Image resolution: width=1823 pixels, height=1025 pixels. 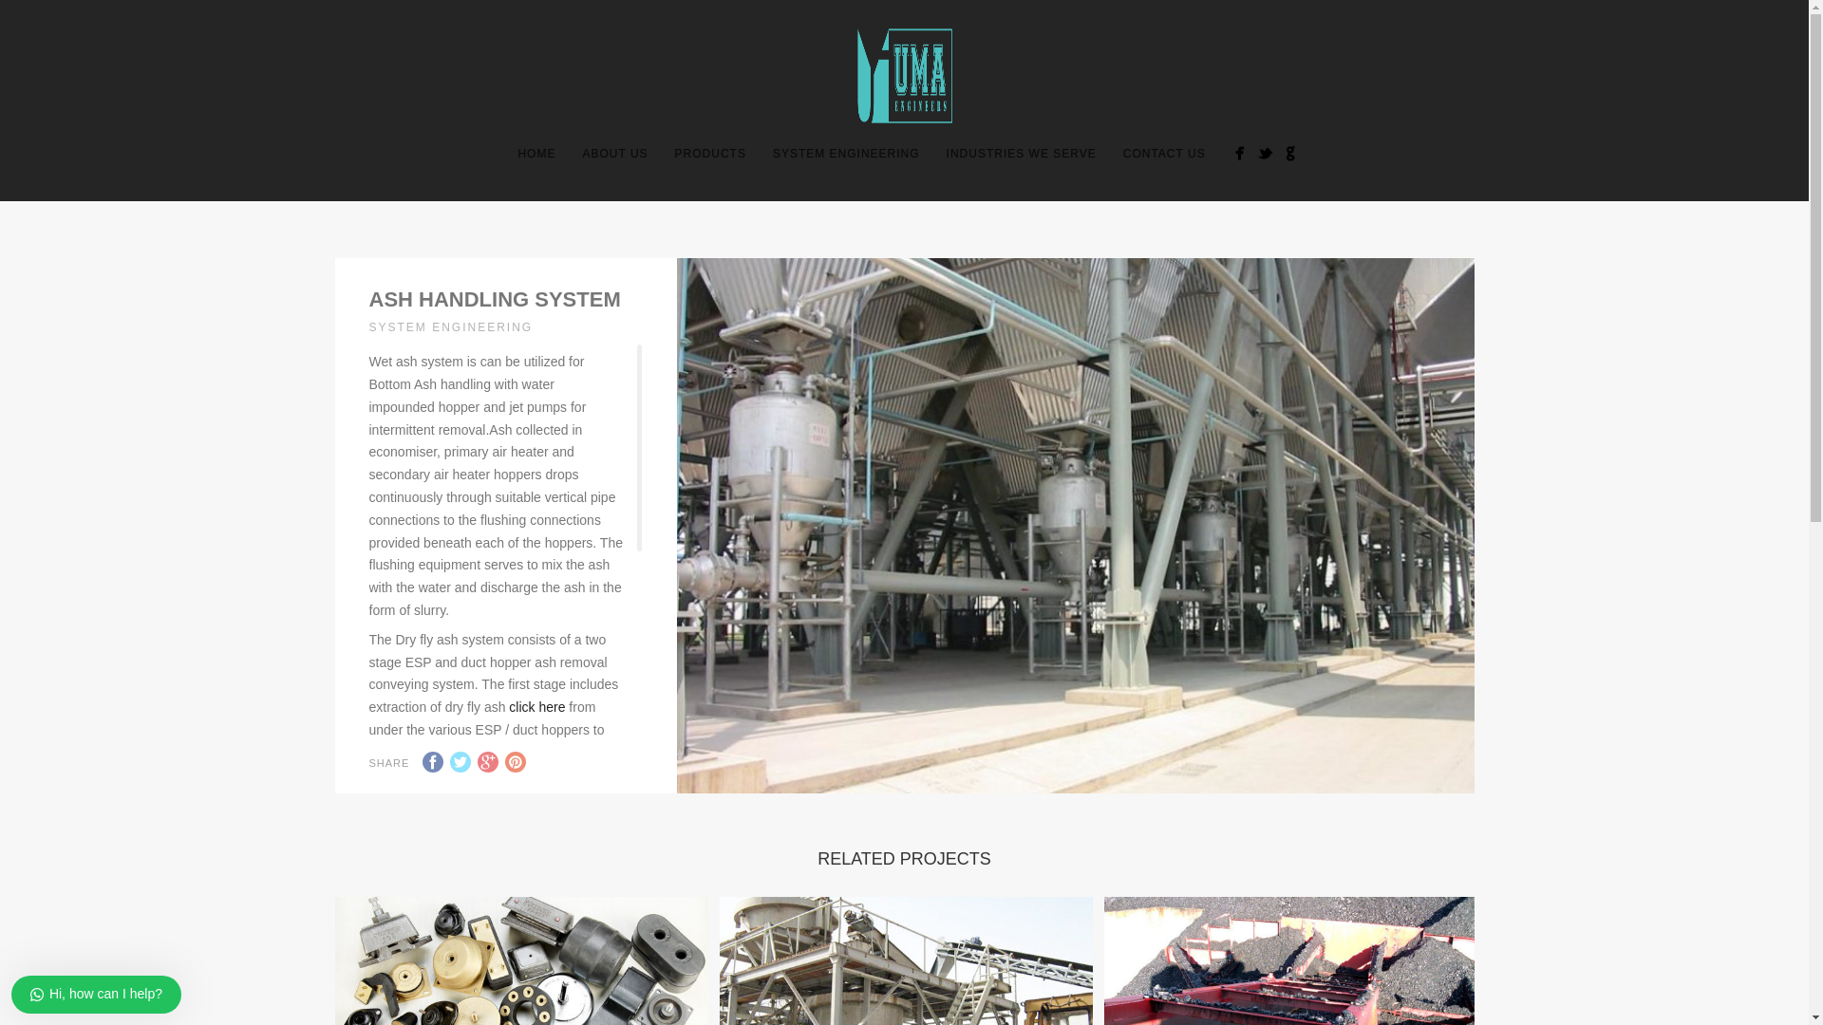 What do you see at coordinates (1291, 153) in the screenshot?
I see `Follow Us on Google Plus` at bounding box center [1291, 153].